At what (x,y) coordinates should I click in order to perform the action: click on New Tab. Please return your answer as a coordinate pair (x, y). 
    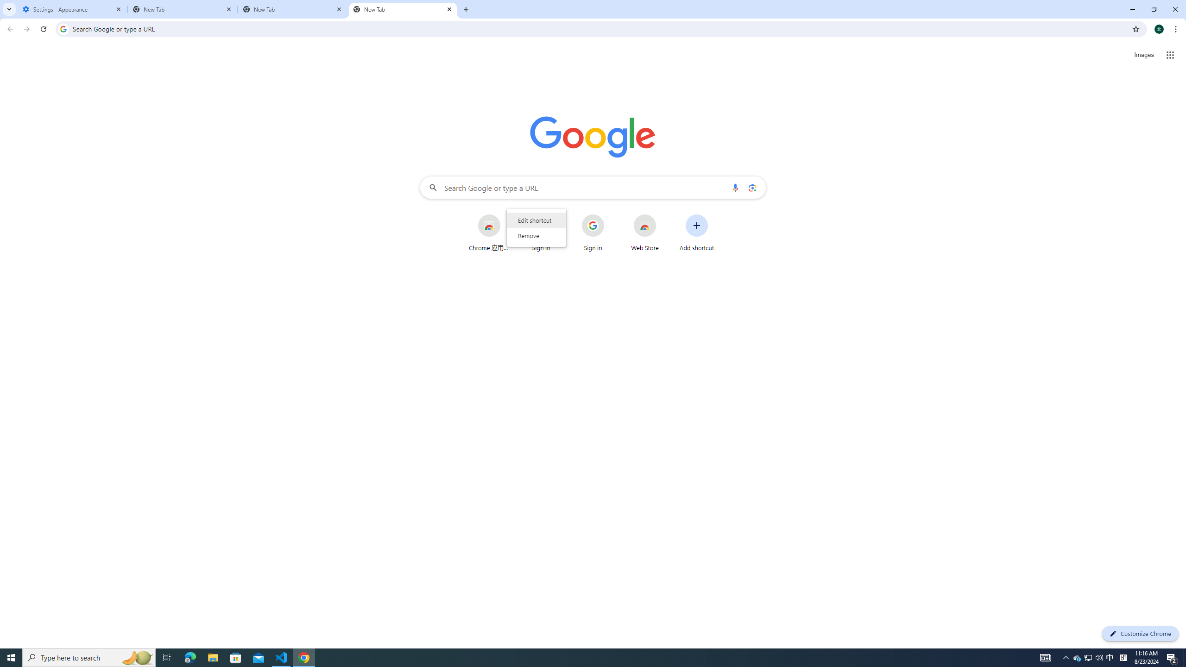
    Looking at the image, I should click on (403, 9).